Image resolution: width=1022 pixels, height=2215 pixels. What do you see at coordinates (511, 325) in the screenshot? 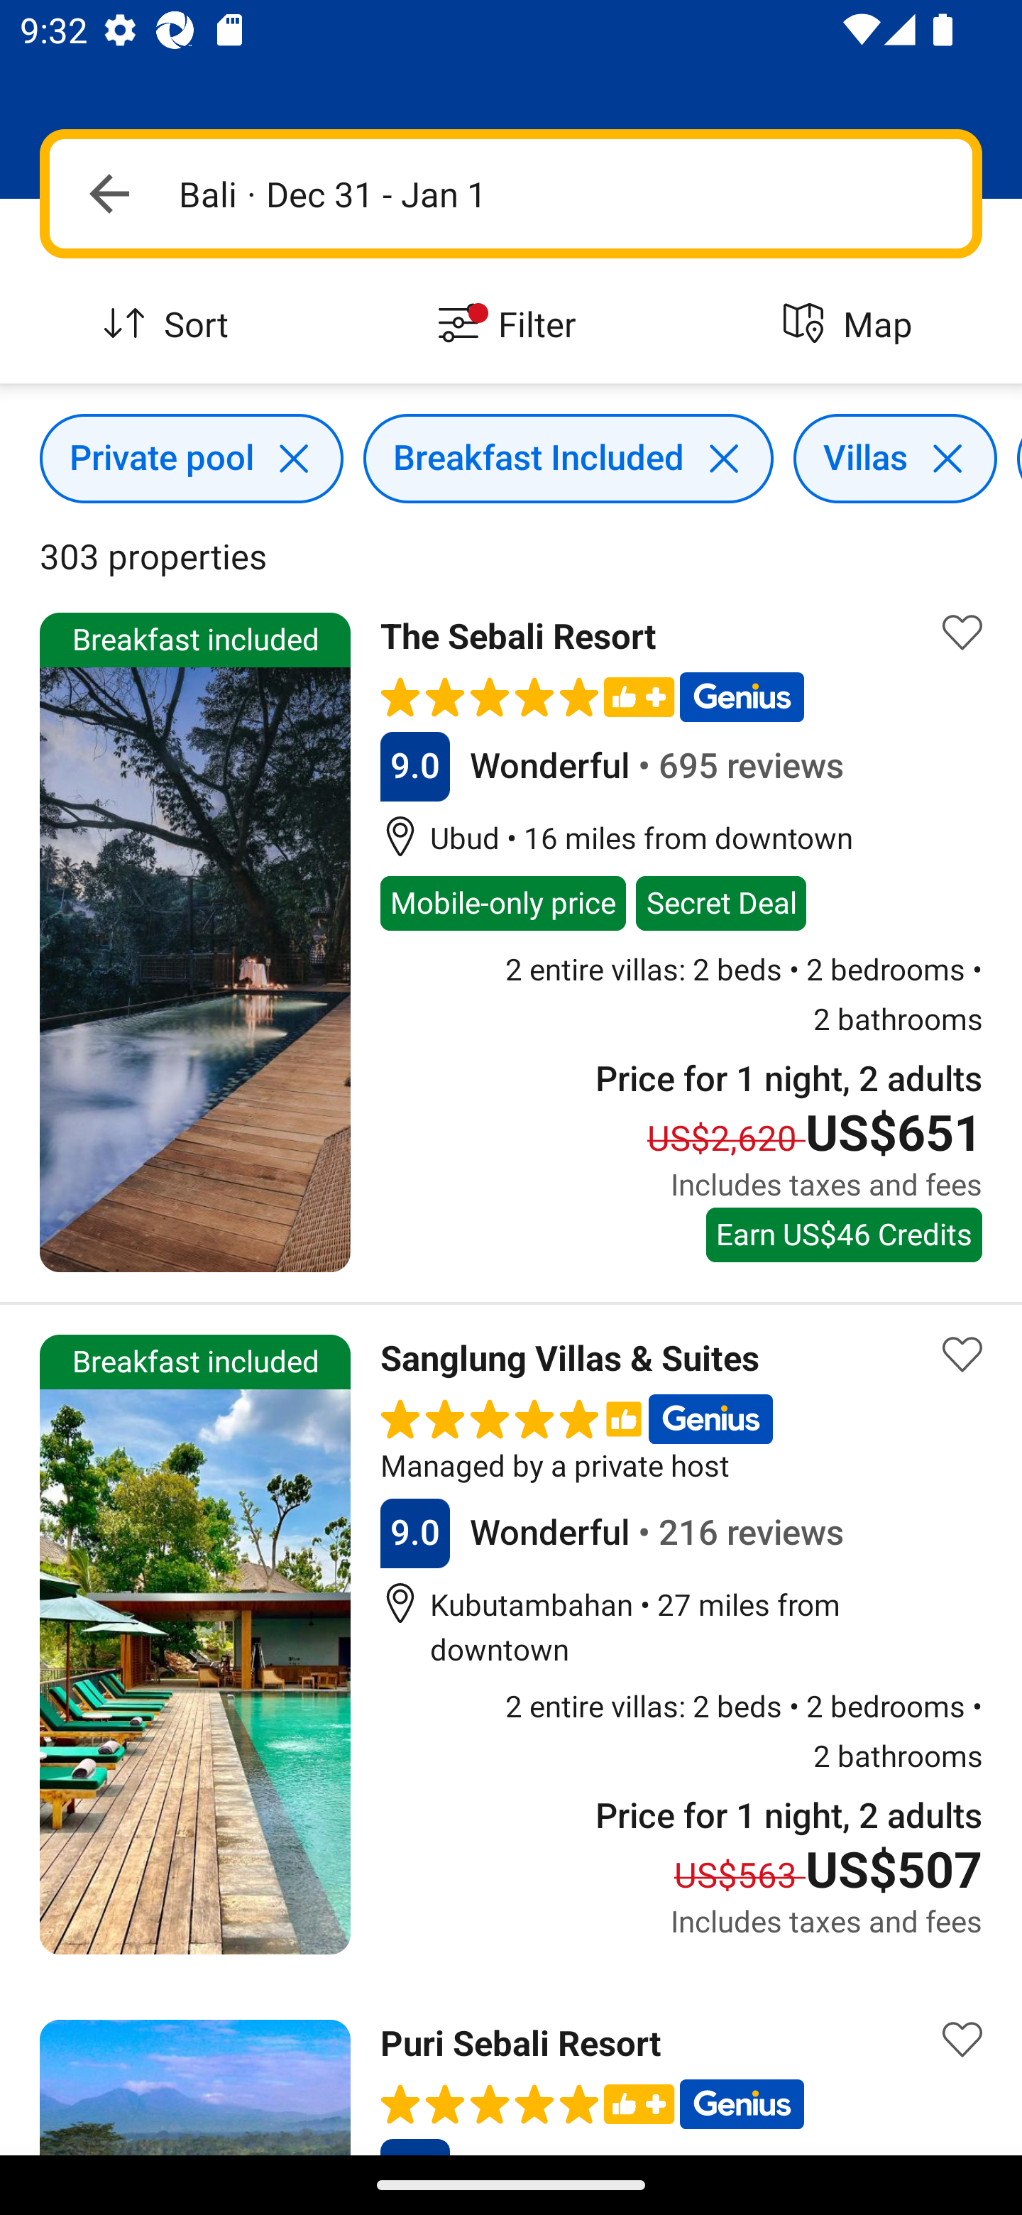
I see `Filter` at bounding box center [511, 325].